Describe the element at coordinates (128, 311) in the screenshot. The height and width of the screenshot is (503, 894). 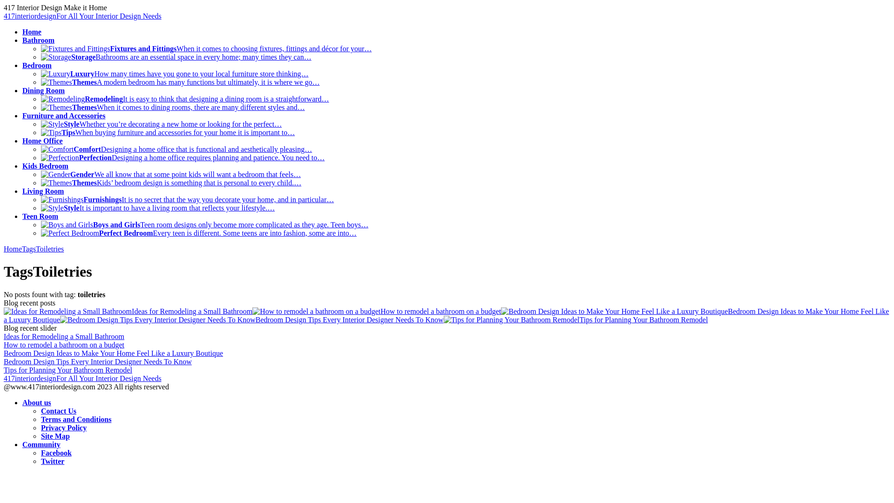
I see `Ideas for Remodeling a Small Bathroom` at that location.